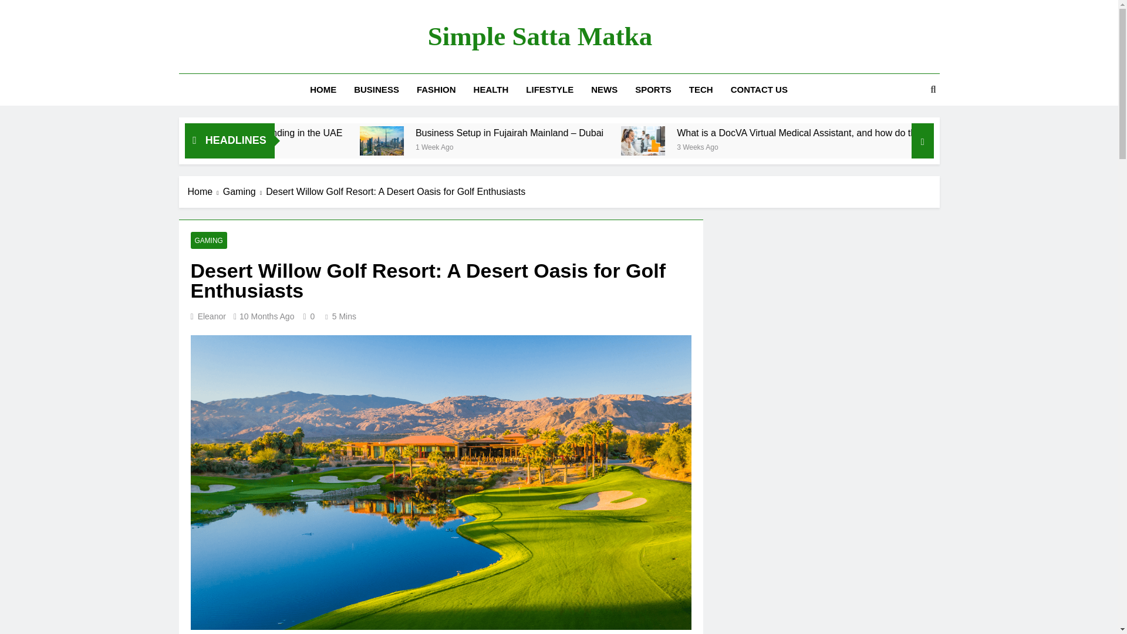 The width and height of the screenshot is (1127, 634). What do you see at coordinates (491, 90) in the screenshot?
I see `HEALTH` at bounding box center [491, 90].